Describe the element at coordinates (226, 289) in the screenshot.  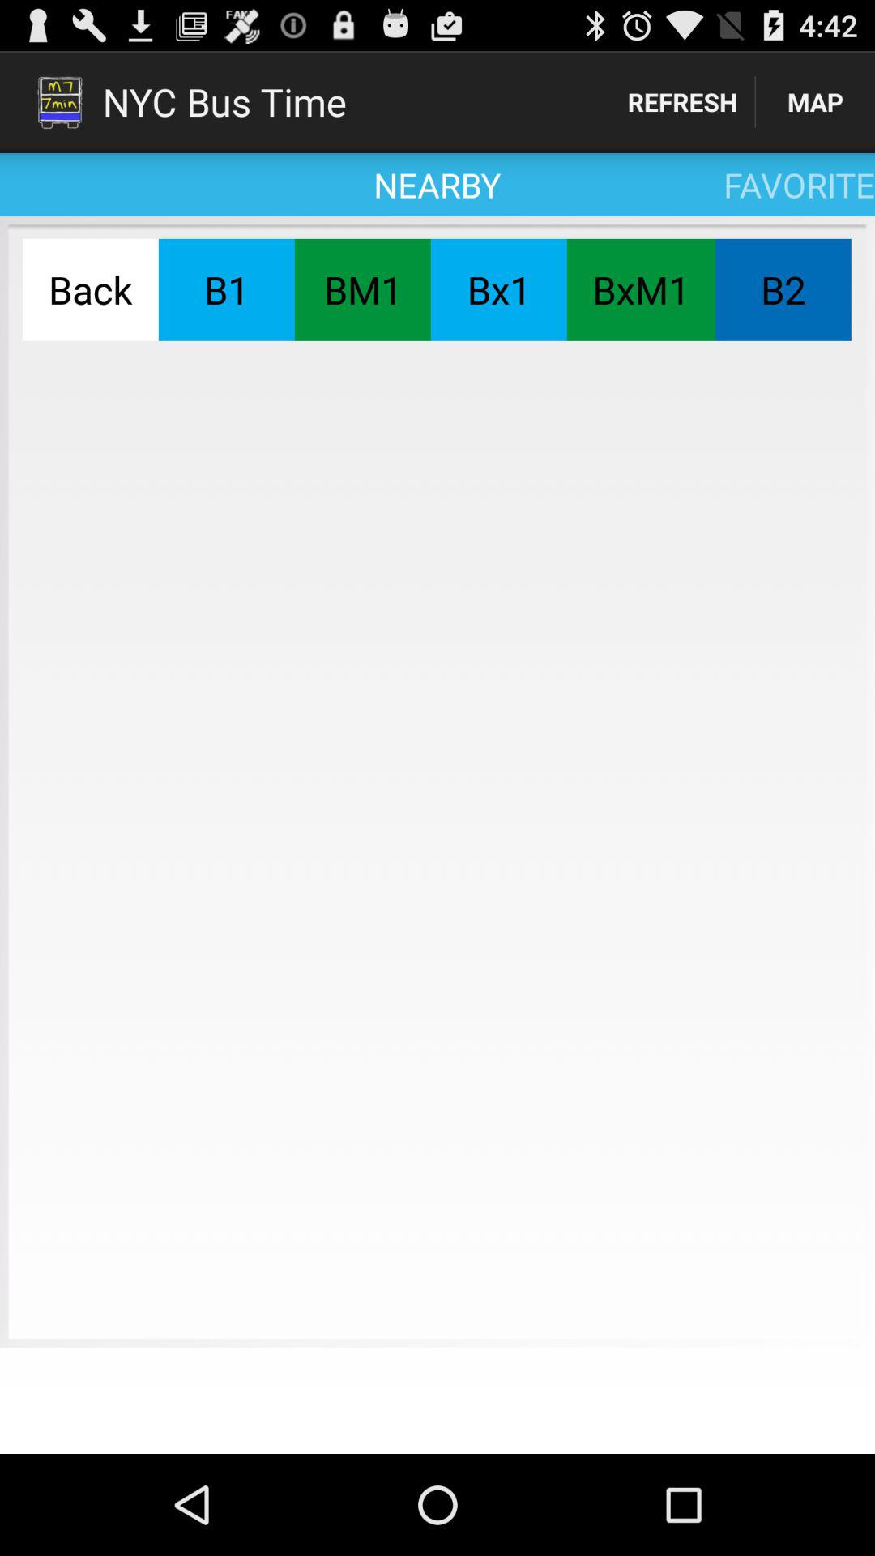
I see `click the b1` at that location.